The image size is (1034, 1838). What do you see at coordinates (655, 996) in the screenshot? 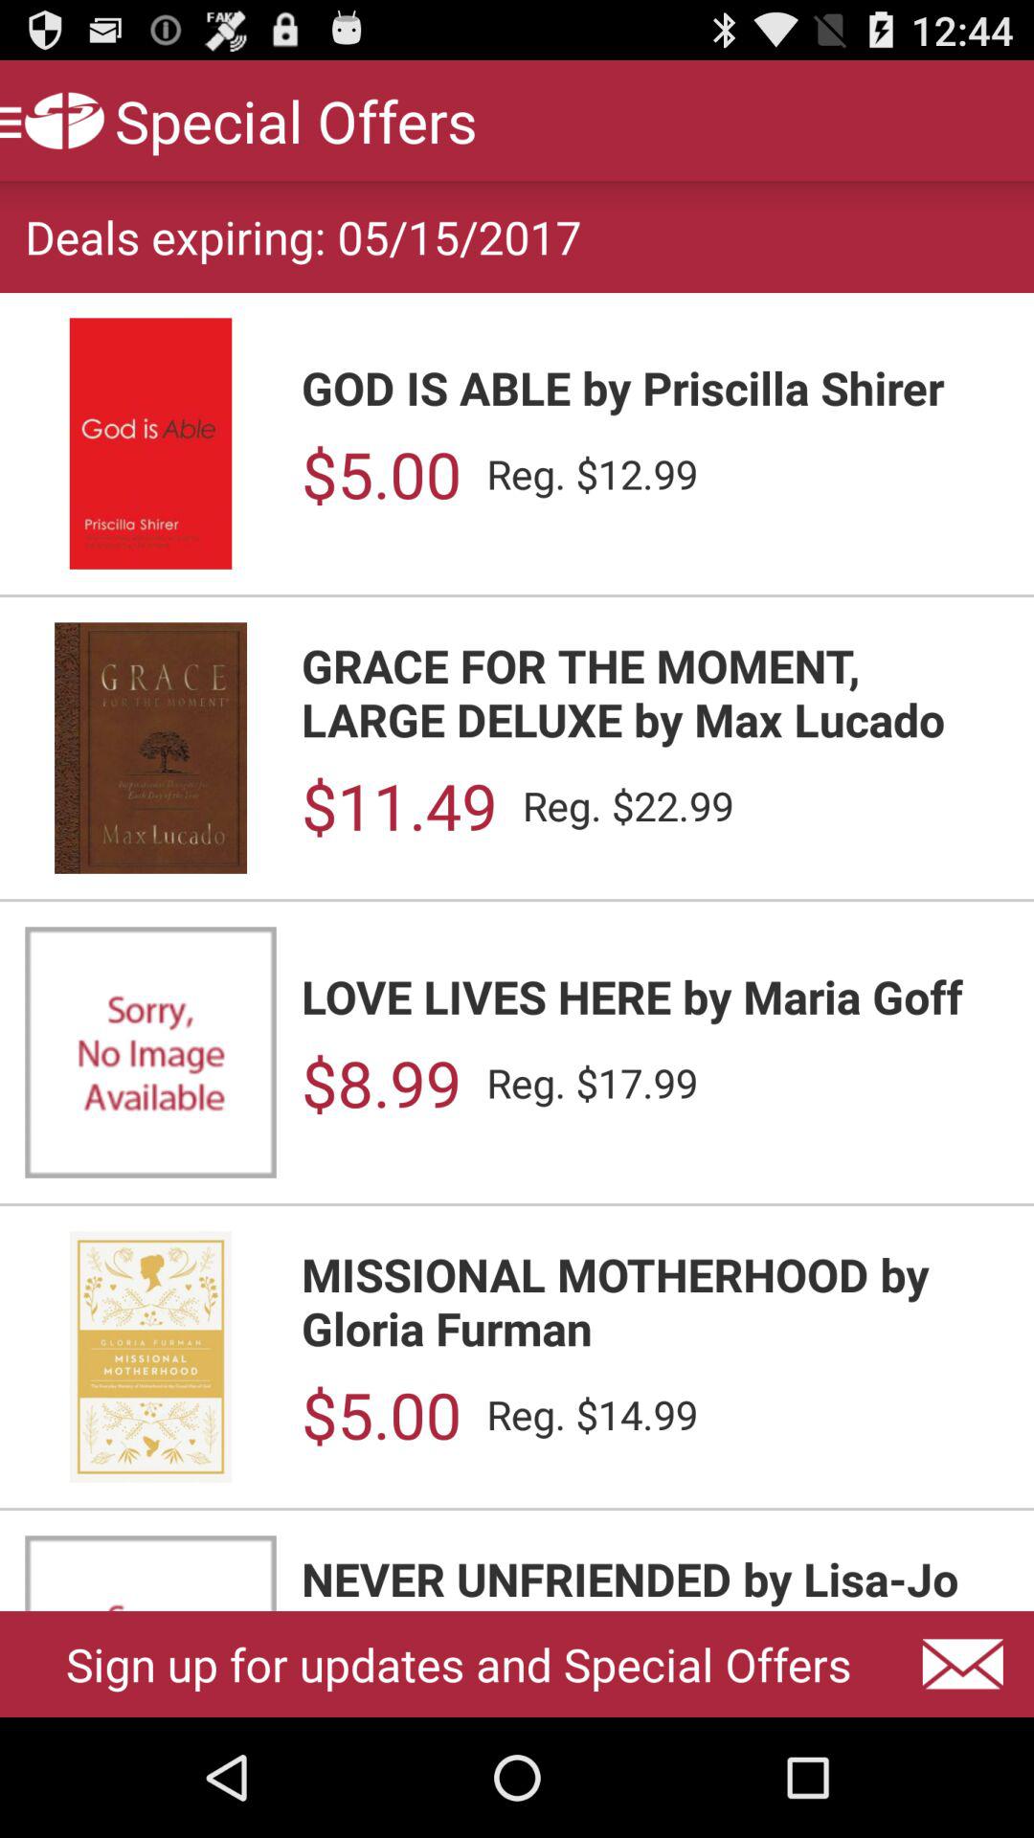
I see `flip until the love lives here item` at bounding box center [655, 996].